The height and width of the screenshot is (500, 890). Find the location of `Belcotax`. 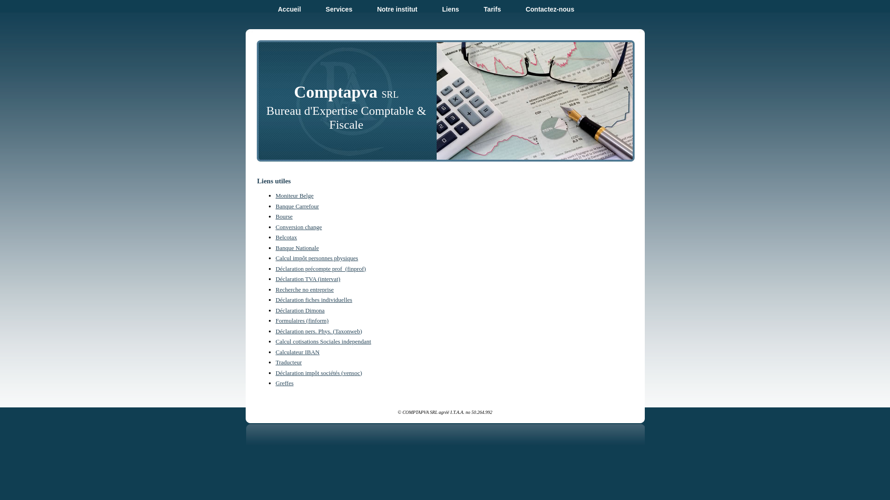

Belcotax is located at coordinates (286, 237).